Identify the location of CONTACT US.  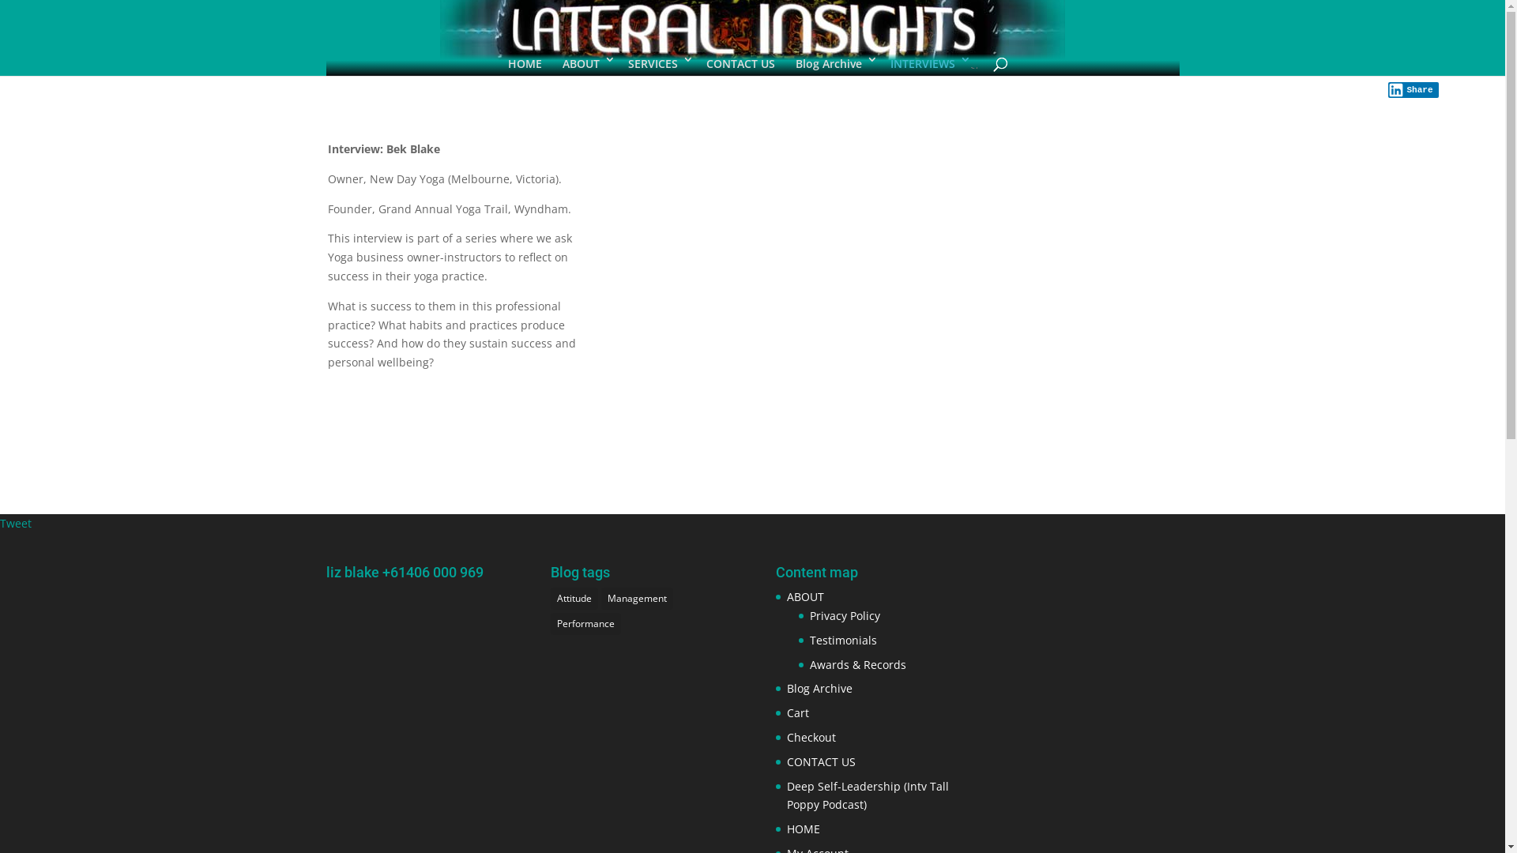
(822, 761).